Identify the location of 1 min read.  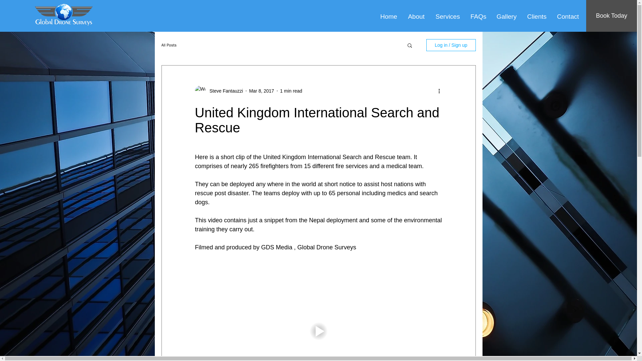
(291, 91).